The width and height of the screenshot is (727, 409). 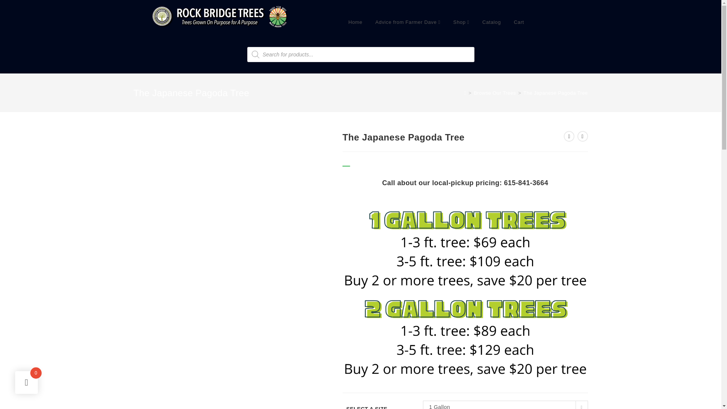 I want to click on Catalog, so click(x=491, y=22).